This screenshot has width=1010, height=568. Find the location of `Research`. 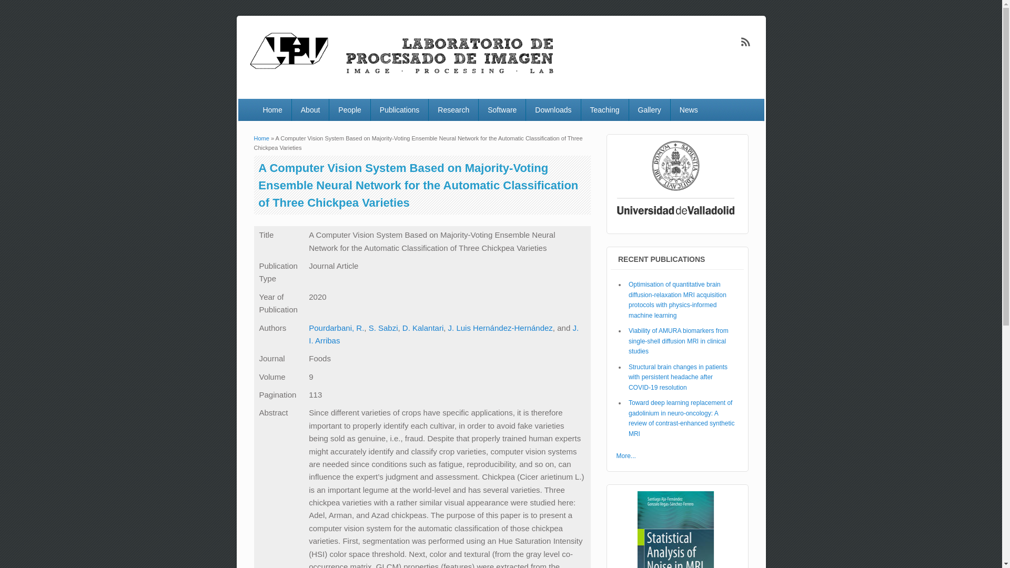

Research is located at coordinates (453, 109).